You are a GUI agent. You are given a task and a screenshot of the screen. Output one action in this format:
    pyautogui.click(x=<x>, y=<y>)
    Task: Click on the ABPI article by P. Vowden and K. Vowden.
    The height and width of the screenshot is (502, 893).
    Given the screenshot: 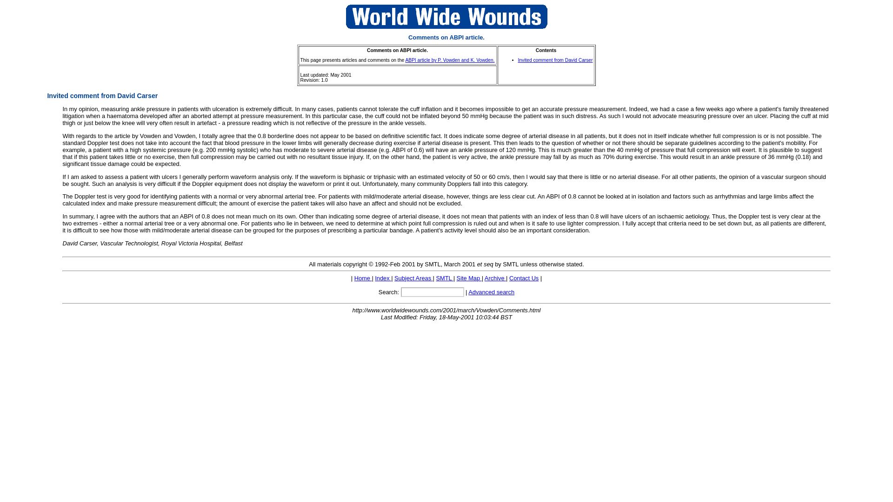 What is the action you would take?
    pyautogui.click(x=450, y=60)
    